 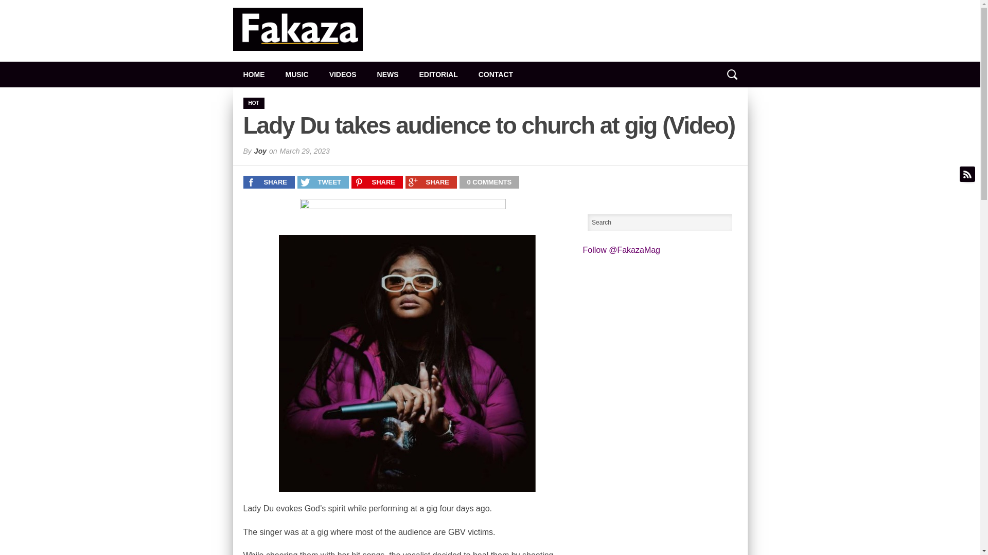 I want to click on EDITORIAL, so click(x=438, y=74).